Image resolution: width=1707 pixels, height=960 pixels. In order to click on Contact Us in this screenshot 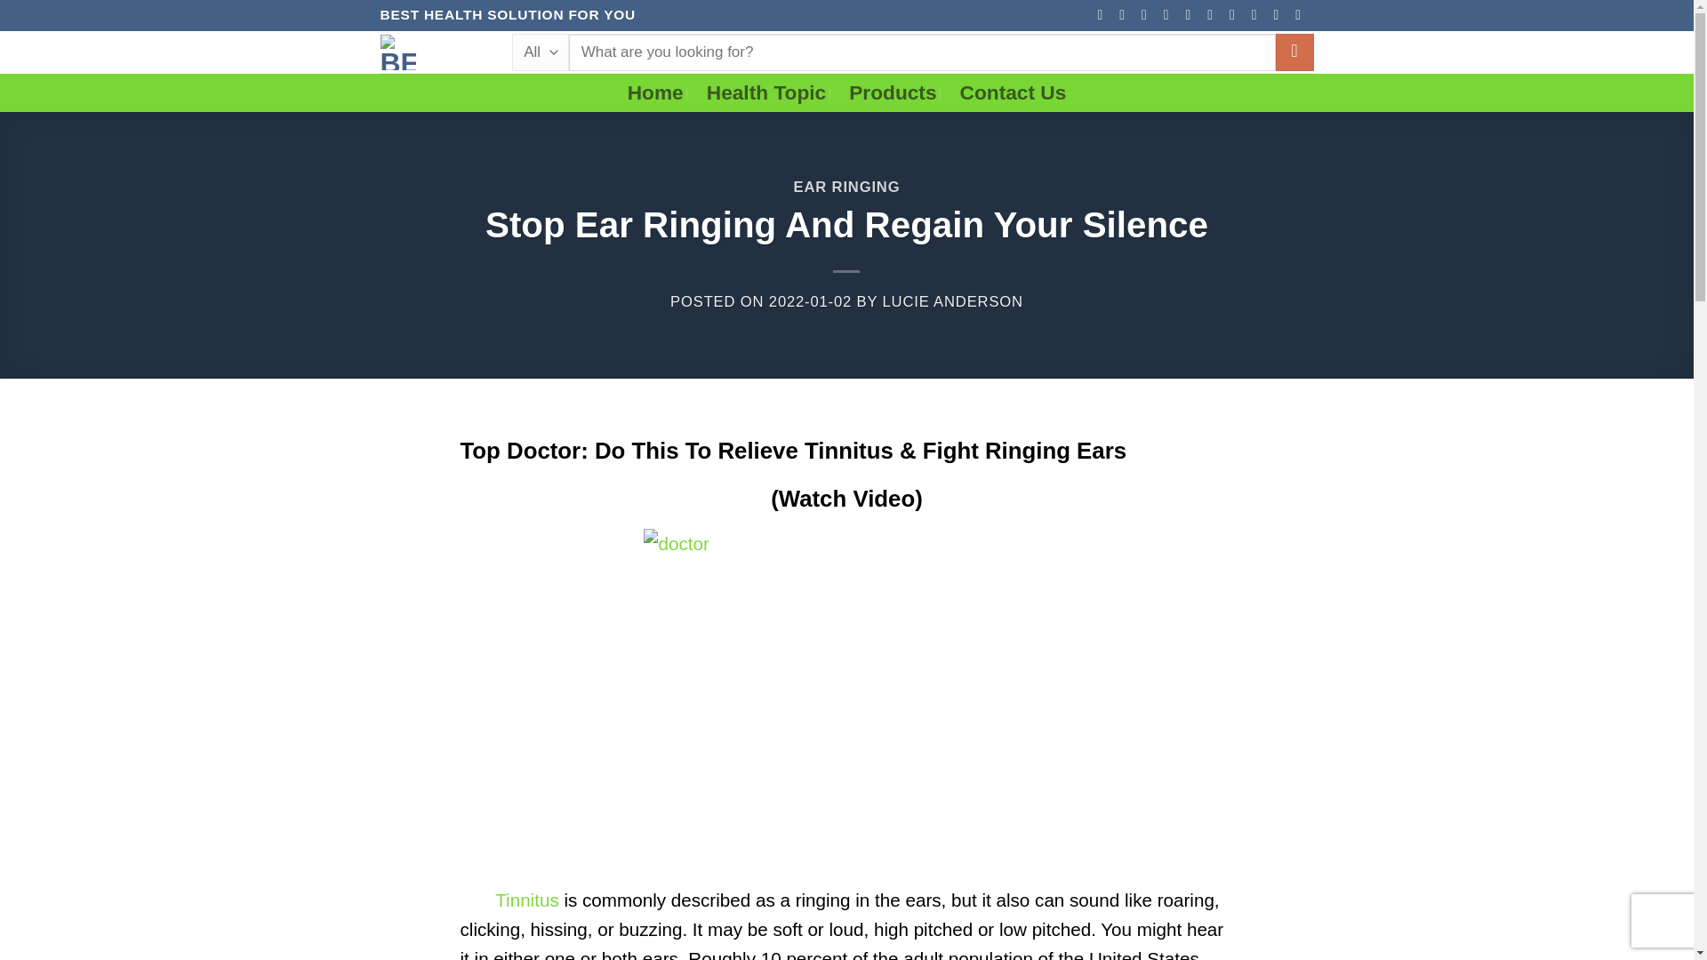, I will do `click(1014, 92)`.